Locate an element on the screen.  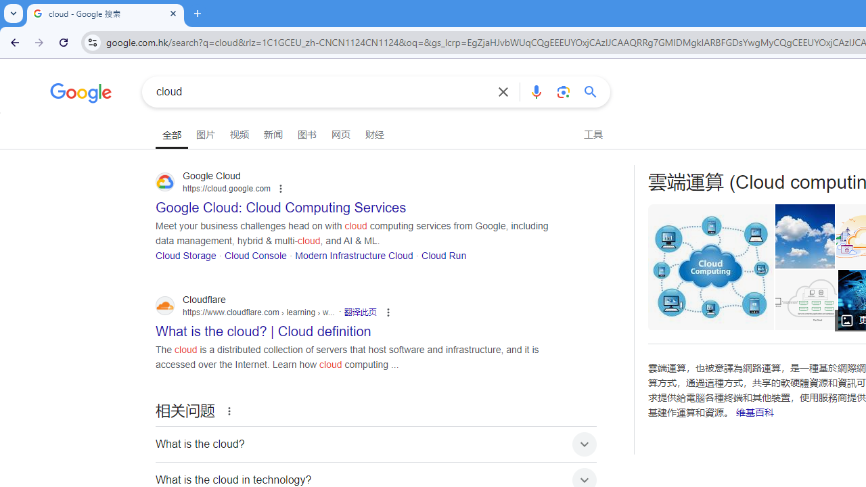
Cloud Console is located at coordinates (255, 254).